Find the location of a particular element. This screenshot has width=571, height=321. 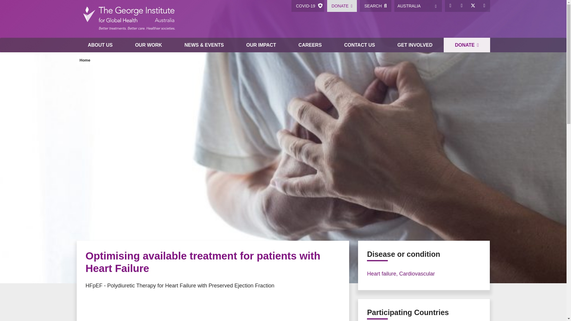

Home is located at coordinates (128, 19).